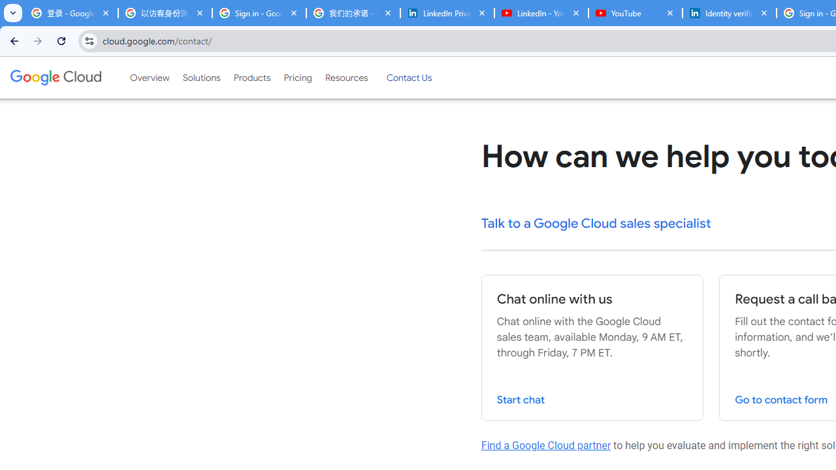 The image size is (836, 470). Describe the element at coordinates (409, 78) in the screenshot. I see `Contact Us` at that location.